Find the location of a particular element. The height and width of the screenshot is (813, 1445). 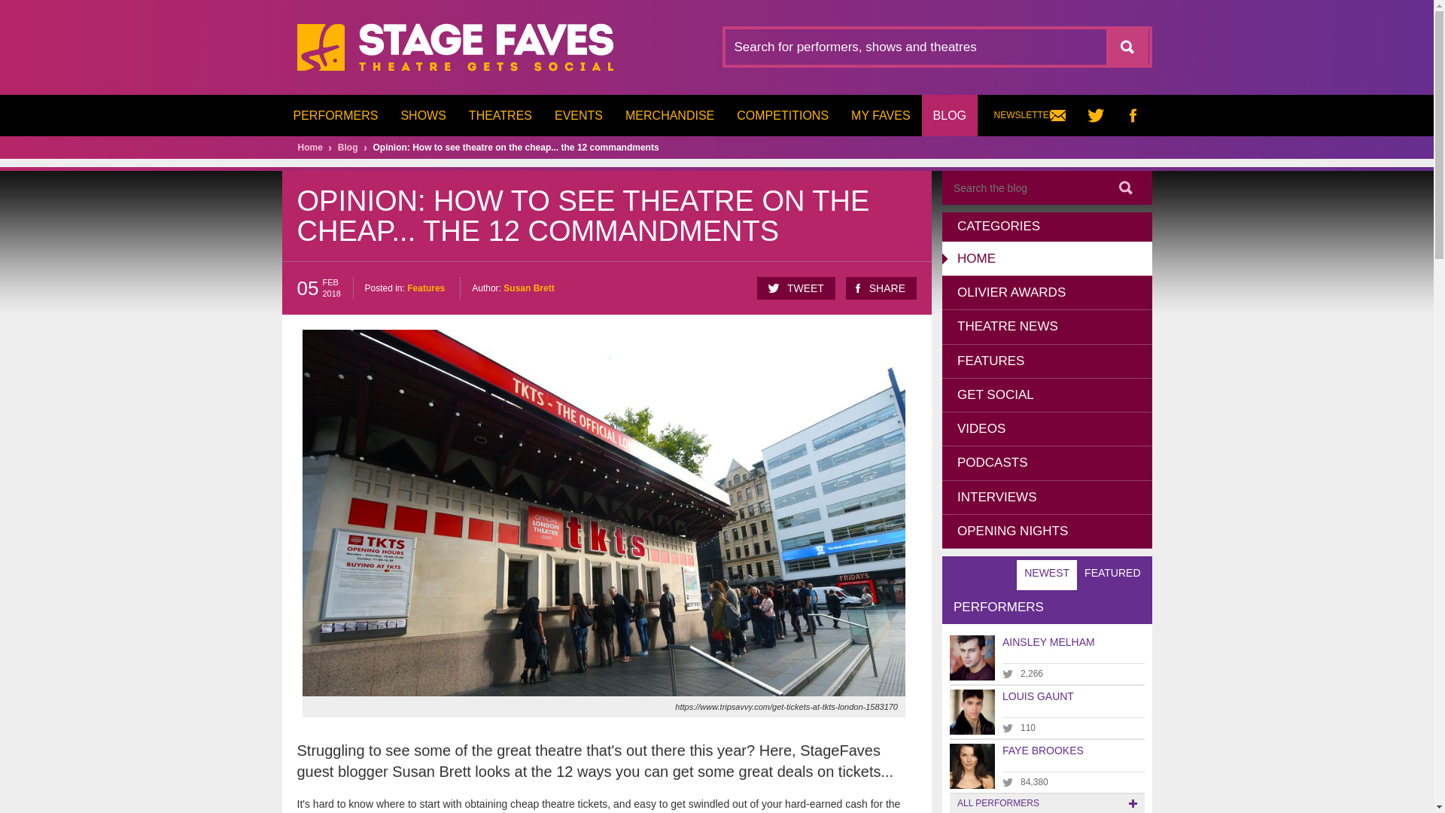

Subscribe to our Newsletter is located at coordinates (1035, 116).